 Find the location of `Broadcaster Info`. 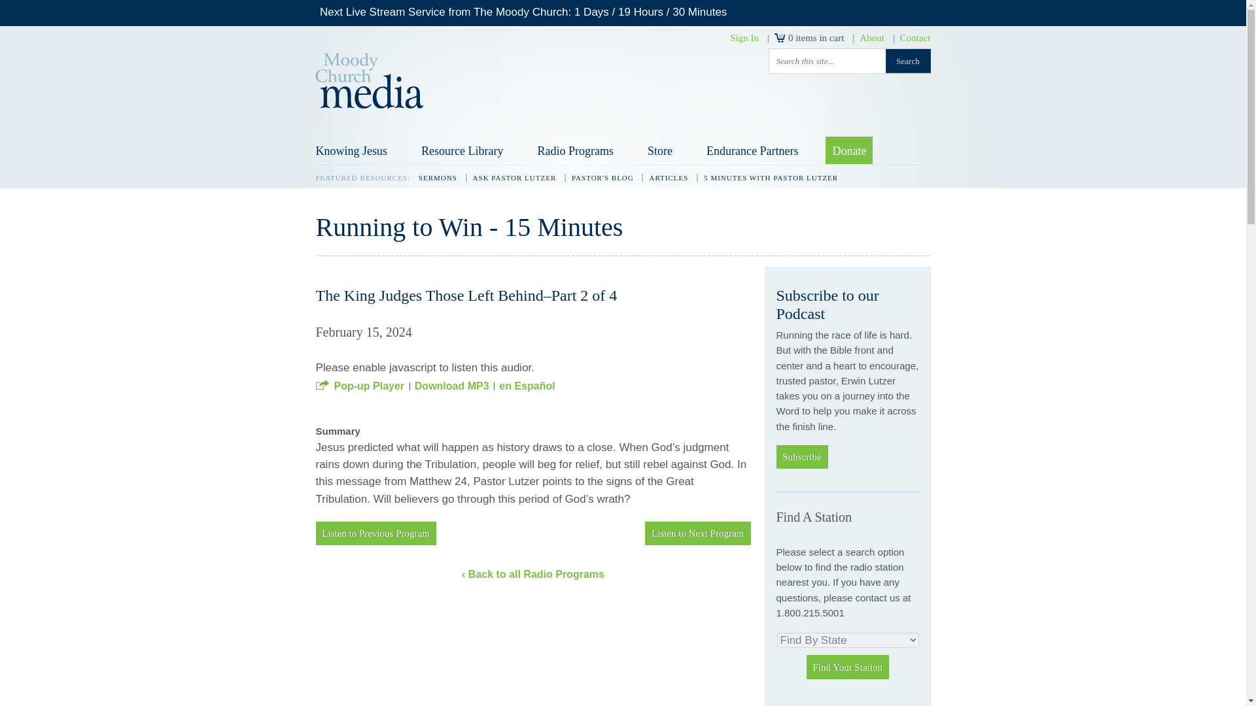

Broadcaster Info is located at coordinates (811, 703).